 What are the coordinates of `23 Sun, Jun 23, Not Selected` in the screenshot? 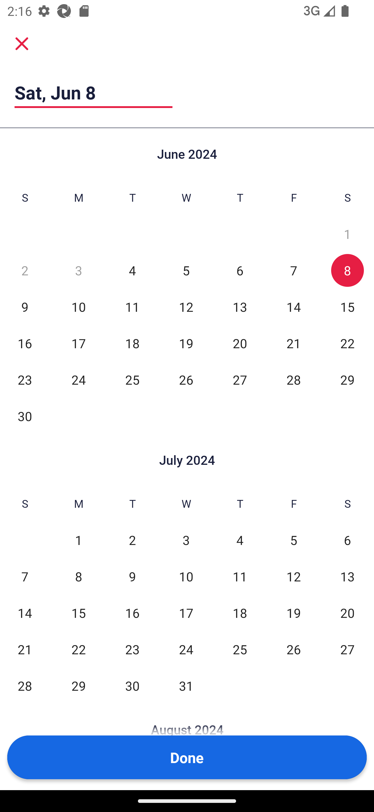 It's located at (25, 379).